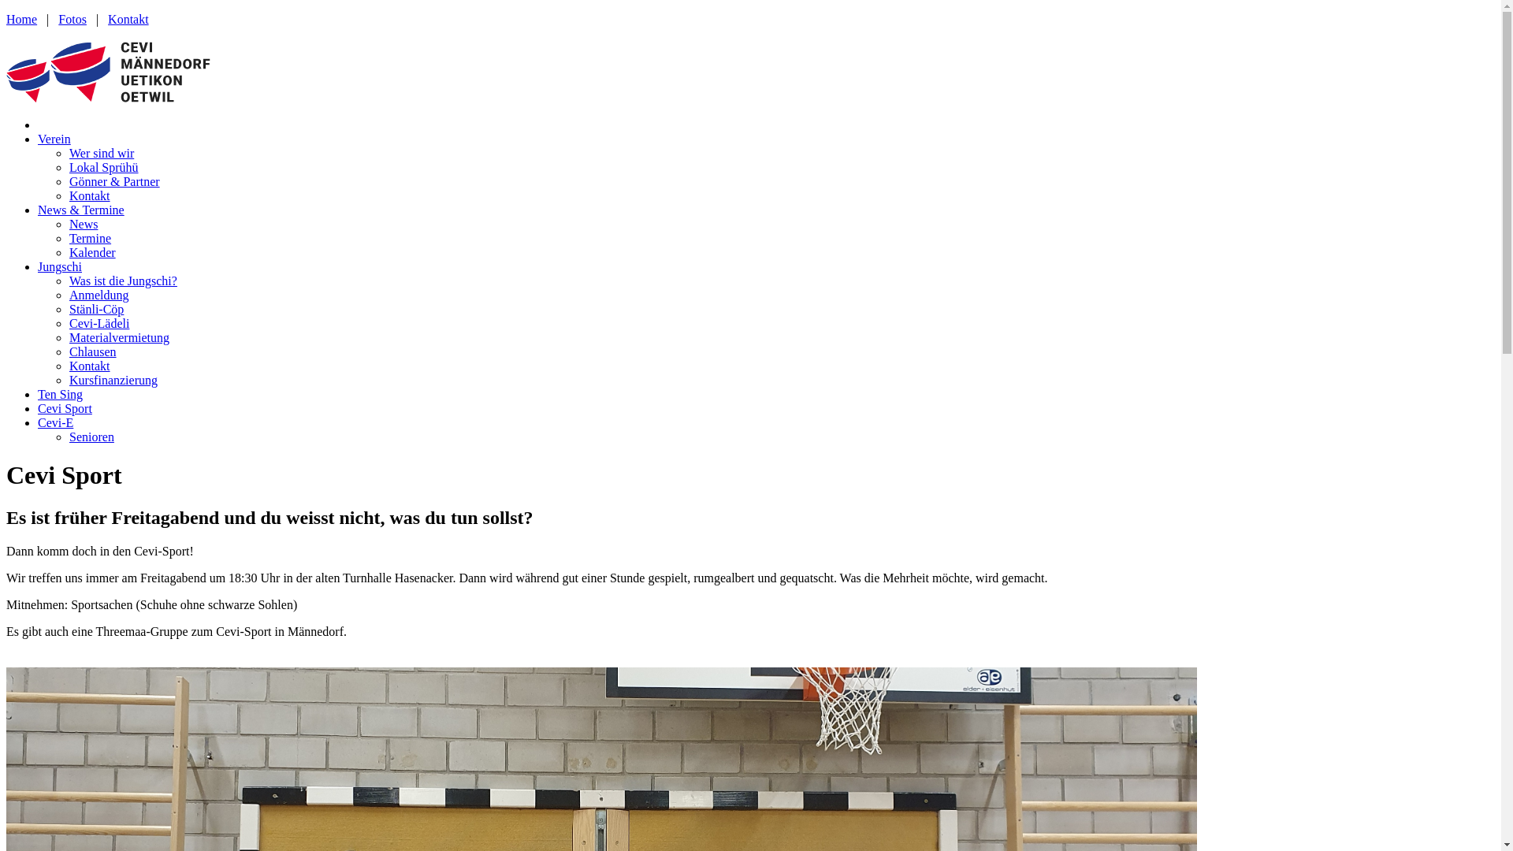 Image resolution: width=1513 pixels, height=851 pixels. Describe the element at coordinates (128, 19) in the screenshot. I see `Kontakt` at that location.